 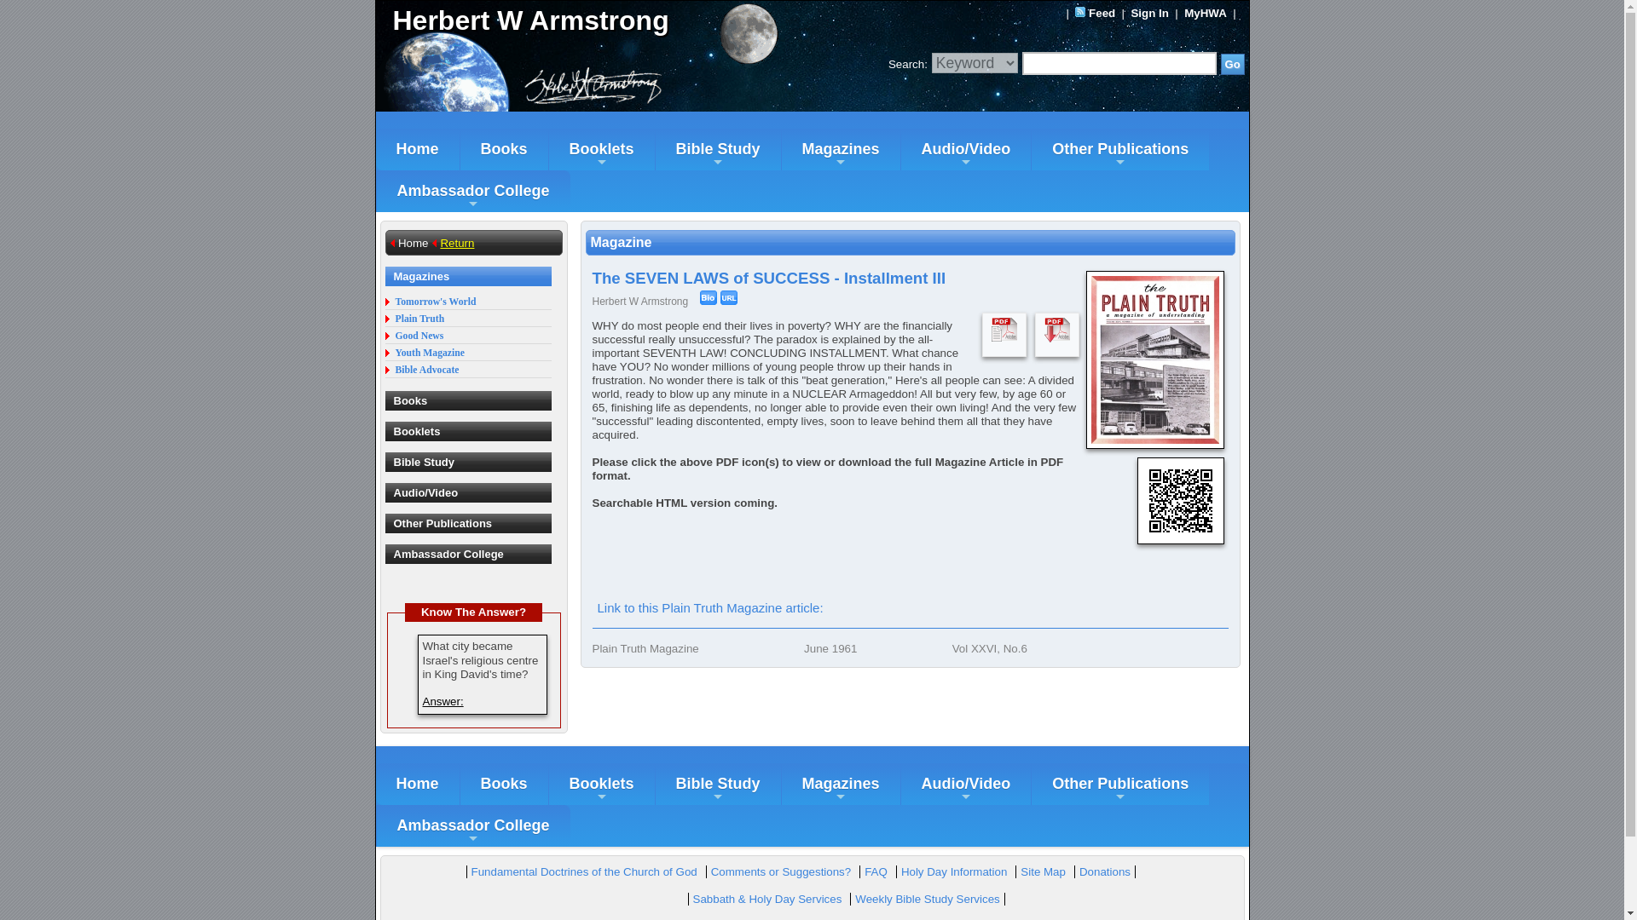 What do you see at coordinates (1102, 12) in the screenshot?
I see `Feed` at bounding box center [1102, 12].